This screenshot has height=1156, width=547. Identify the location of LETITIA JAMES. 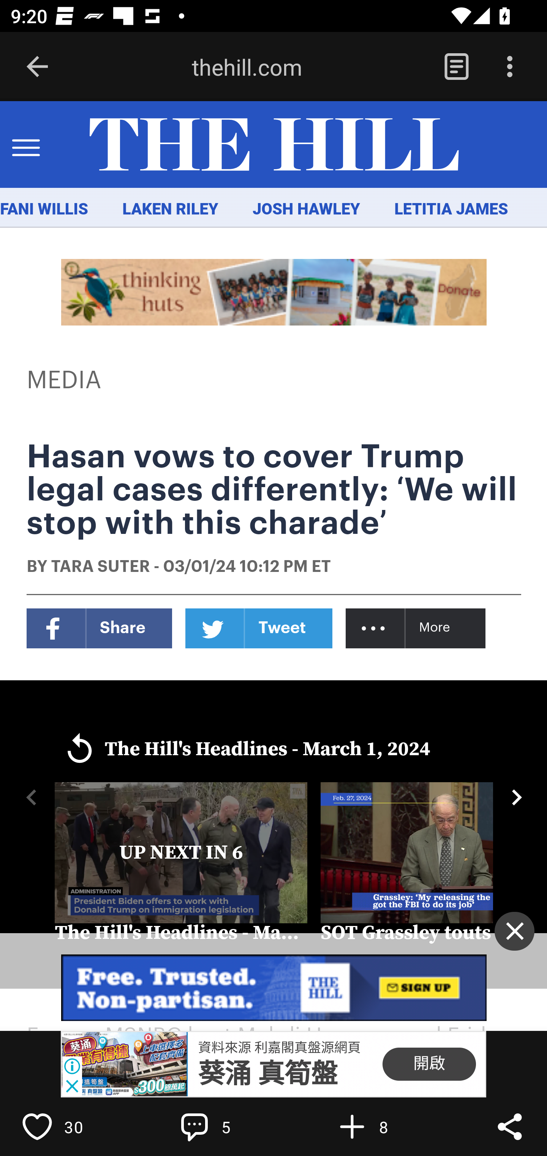
(451, 210).